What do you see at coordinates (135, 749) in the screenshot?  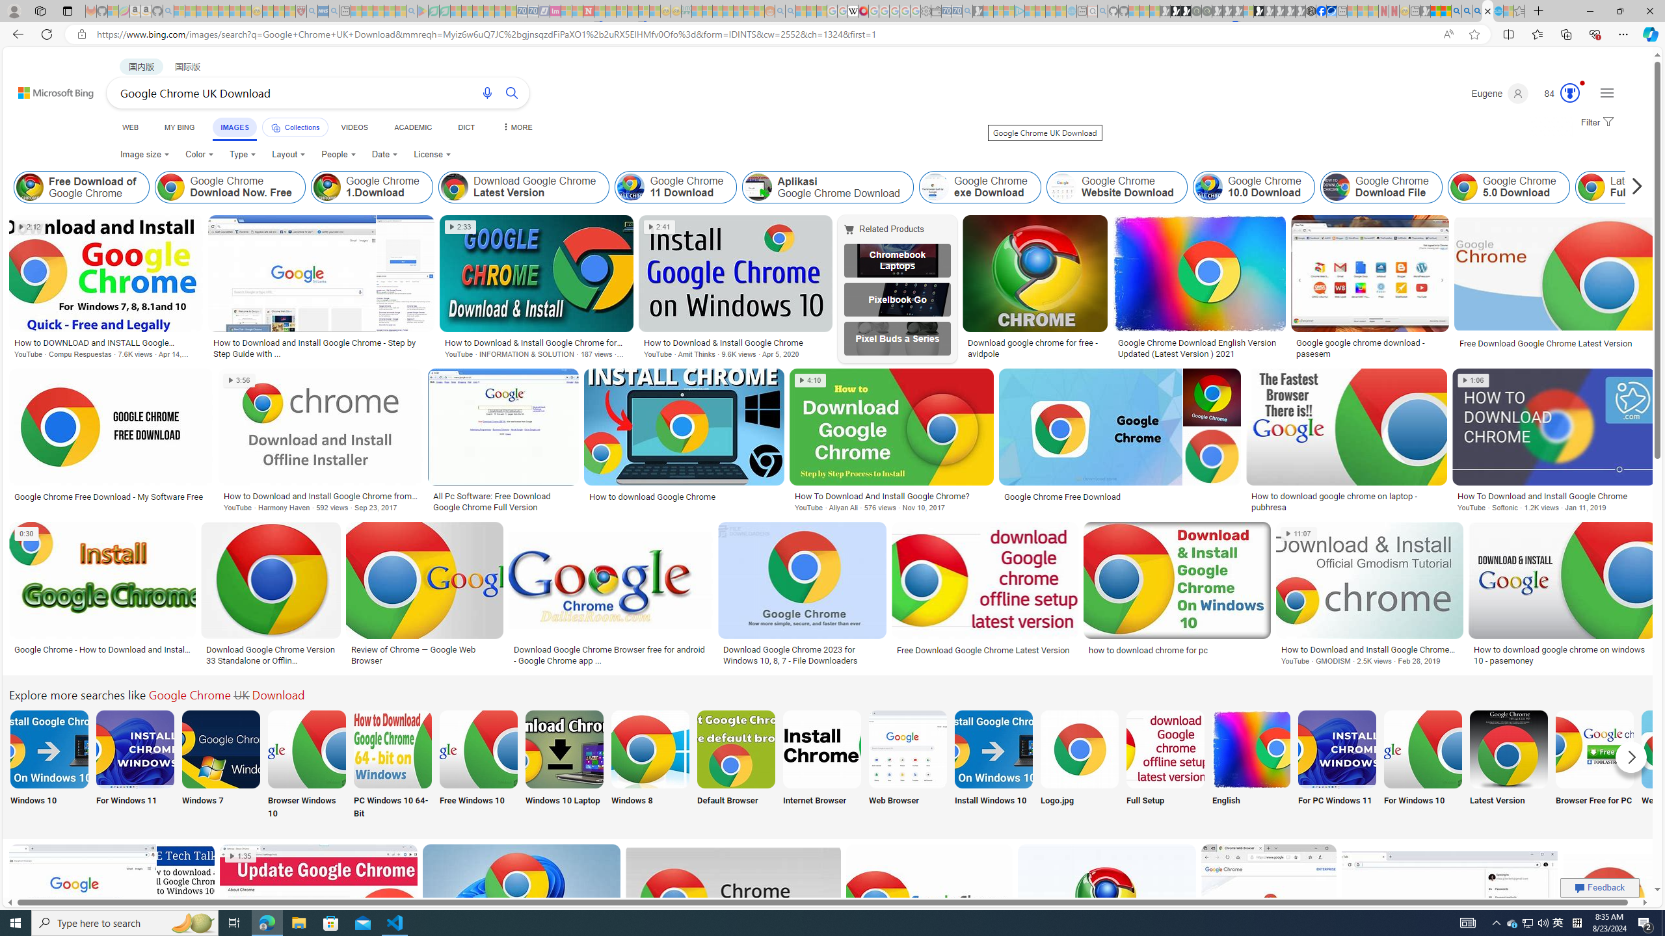 I see `Google Chrome Download for Windows 11` at bounding box center [135, 749].